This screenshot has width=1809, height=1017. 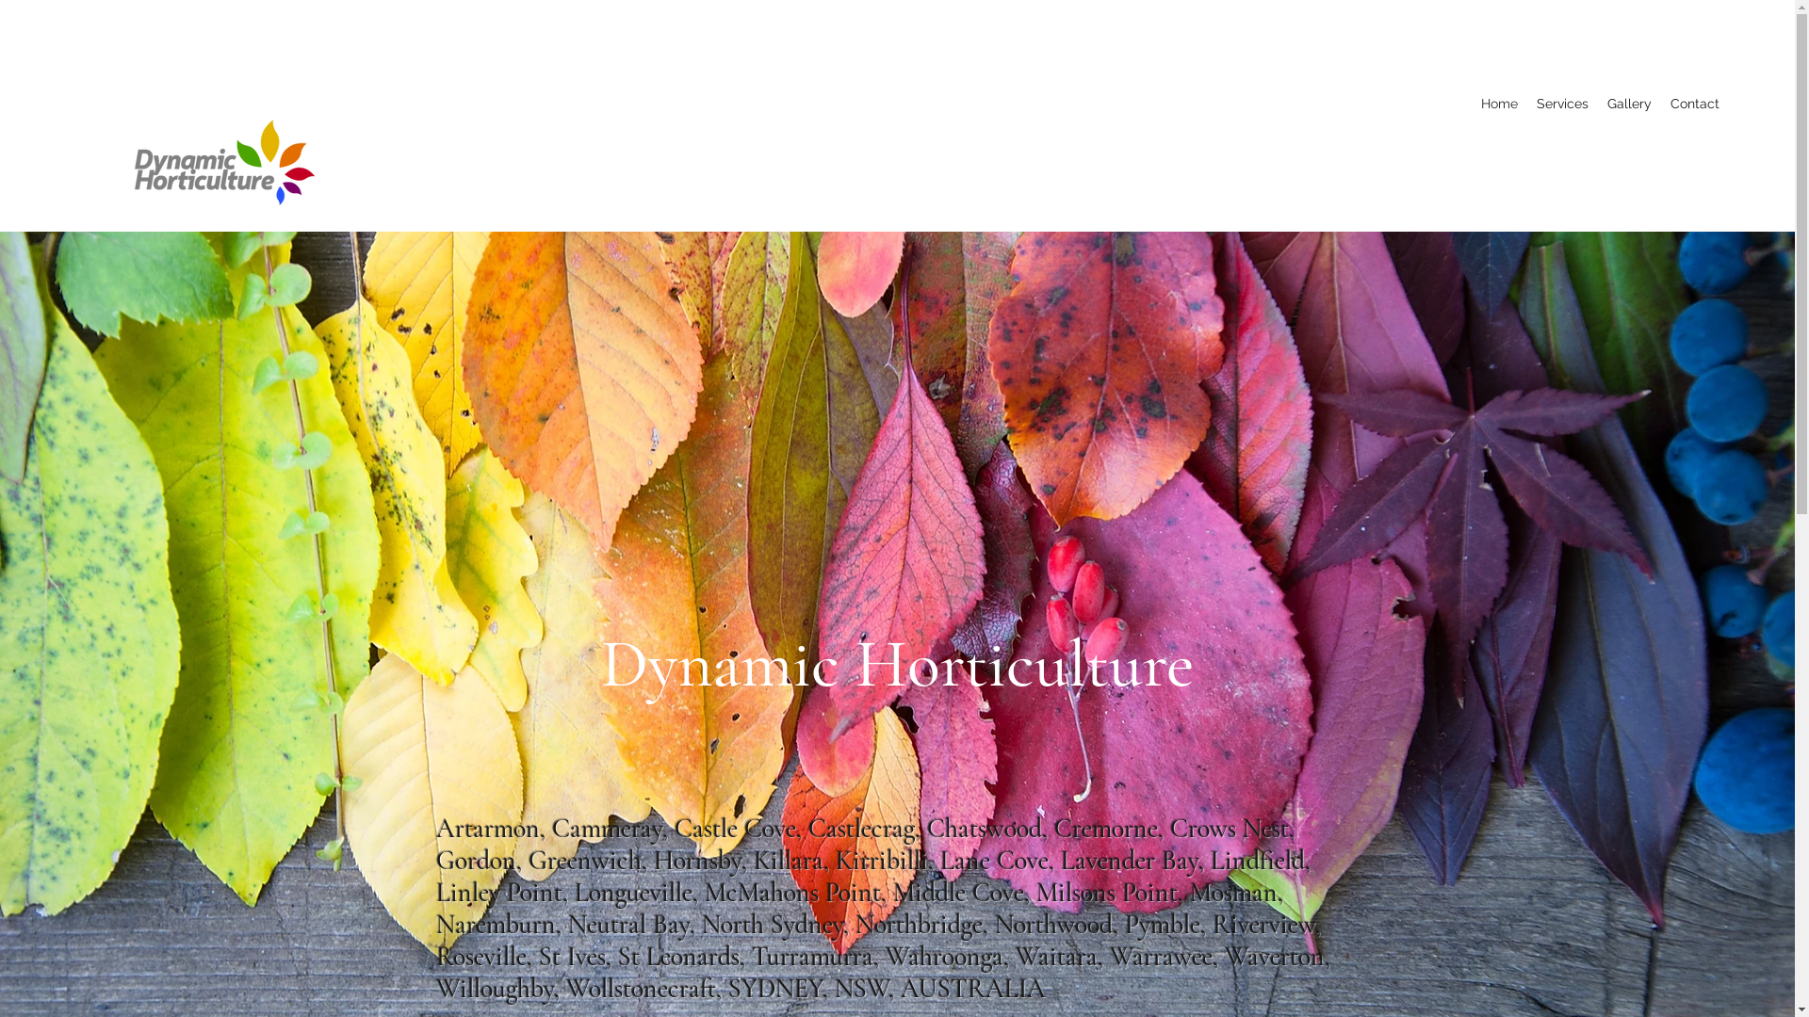 What do you see at coordinates (1562, 104) in the screenshot?
I see `Services` at bounding box center [1562, 104].